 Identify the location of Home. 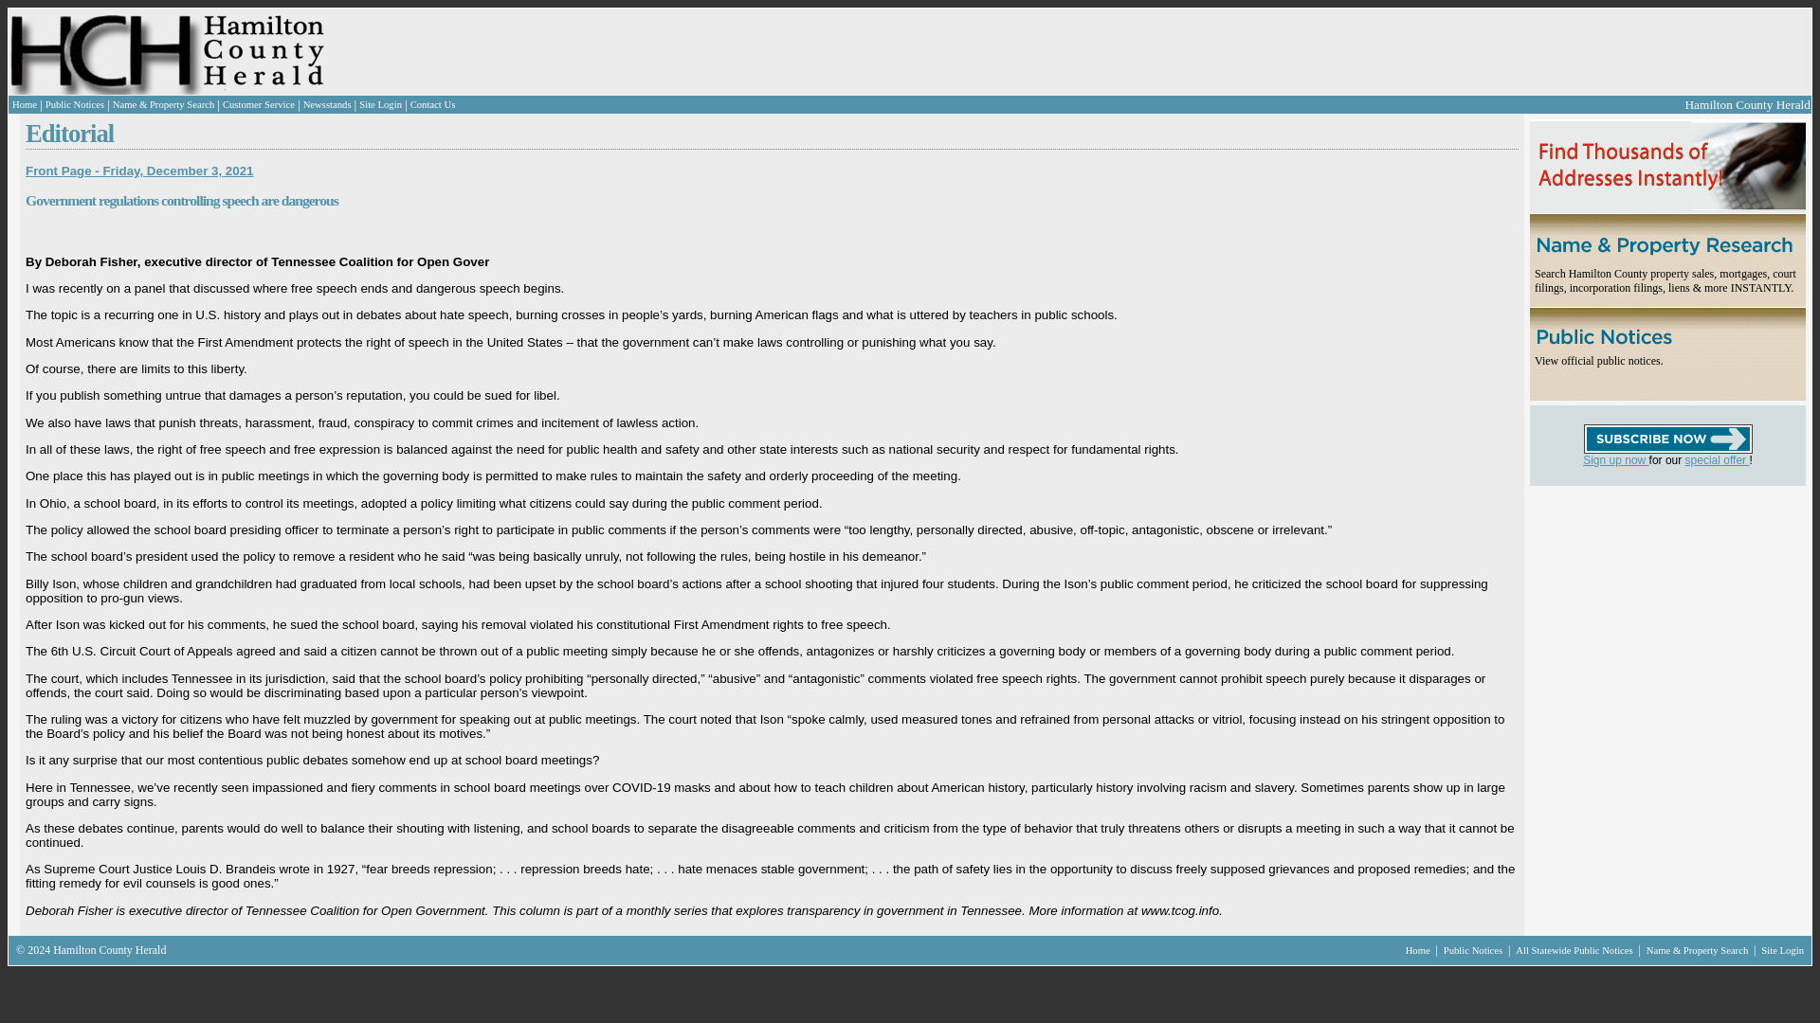
(1419, 949).